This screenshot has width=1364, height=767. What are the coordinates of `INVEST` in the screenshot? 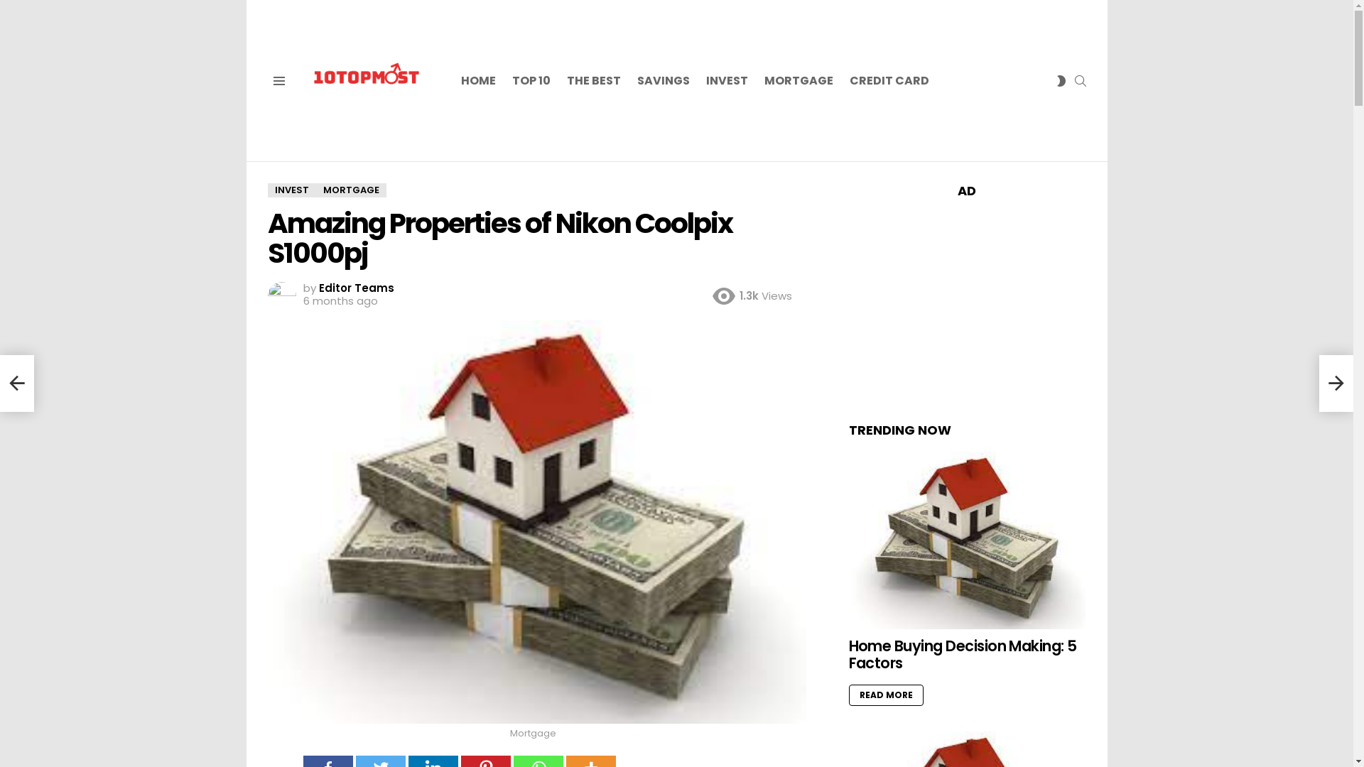 It's located at (291, 190).